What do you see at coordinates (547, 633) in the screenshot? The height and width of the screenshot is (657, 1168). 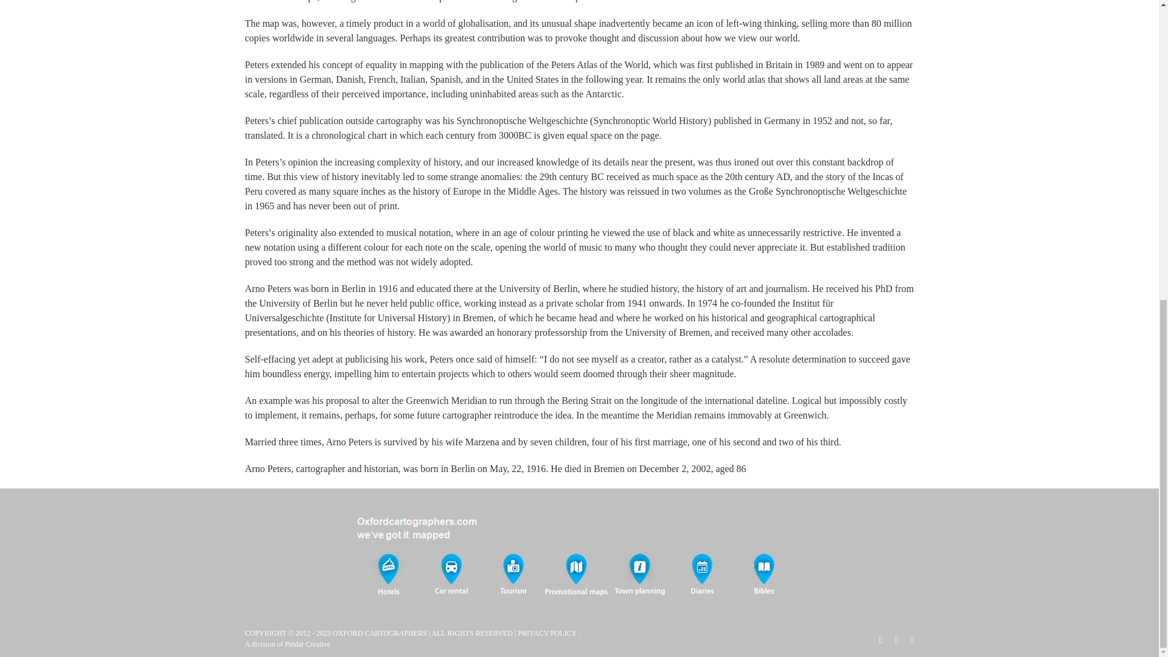 I see `PRIVACY POLICY` at bounding box center [547, 633].